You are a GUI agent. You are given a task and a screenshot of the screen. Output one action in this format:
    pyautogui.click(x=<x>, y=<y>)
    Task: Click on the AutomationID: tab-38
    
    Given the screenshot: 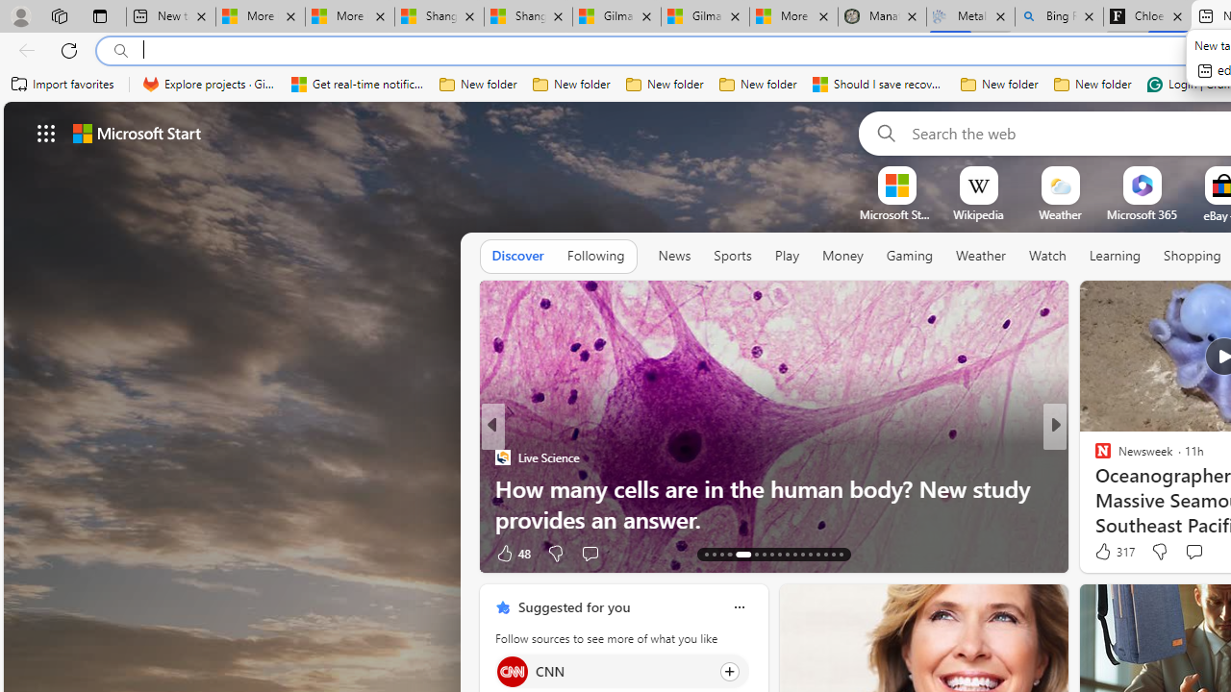 What is the action you would take?
    pyautogui.click(x=833, y=554)
    